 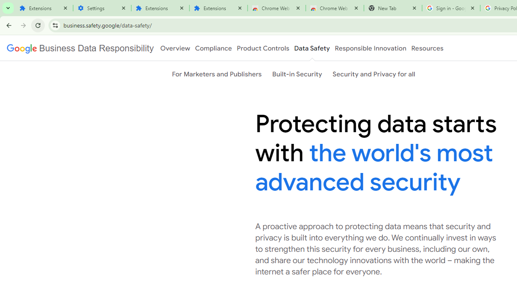 What do you see at coordinates (312, 48) in the screenshot?
I see `Data Safety` at bounding box center [312, 48].